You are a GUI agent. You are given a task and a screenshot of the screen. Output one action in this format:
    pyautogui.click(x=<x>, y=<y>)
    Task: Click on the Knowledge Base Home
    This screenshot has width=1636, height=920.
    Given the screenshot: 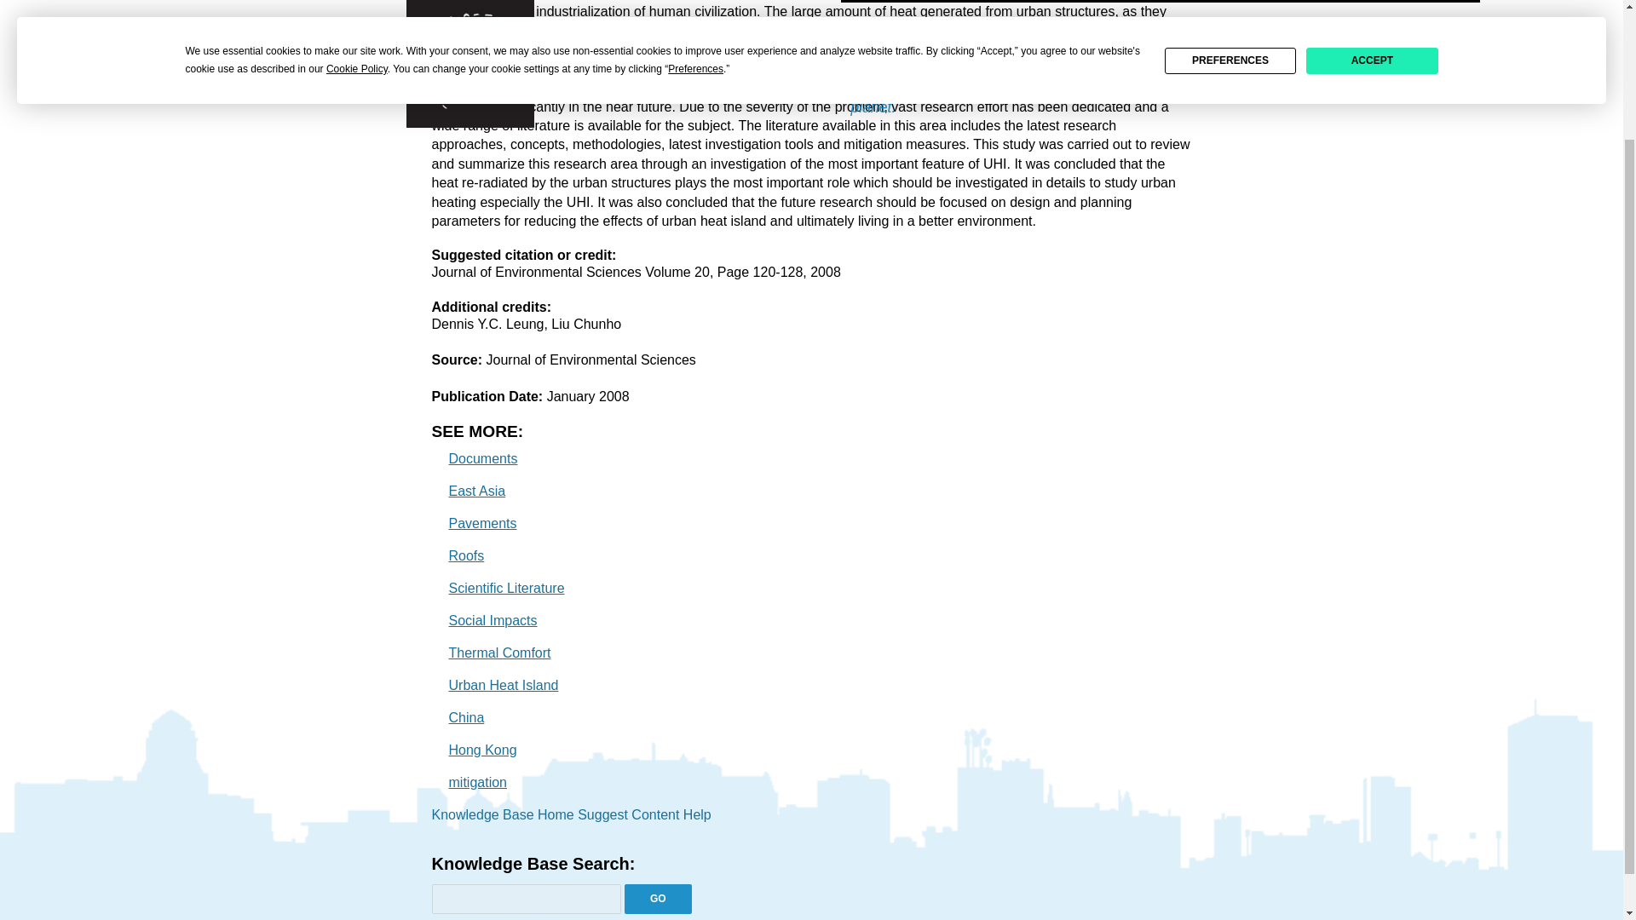 What is the action you would take?
    pyautogui.click(x=503, y=814)
    